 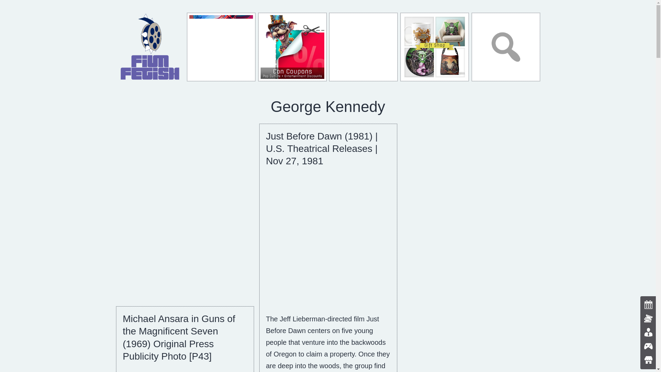 What do you see at coordinates (506, 47) in the screenshot?
I see `Search` at bounding box center [506, 47].